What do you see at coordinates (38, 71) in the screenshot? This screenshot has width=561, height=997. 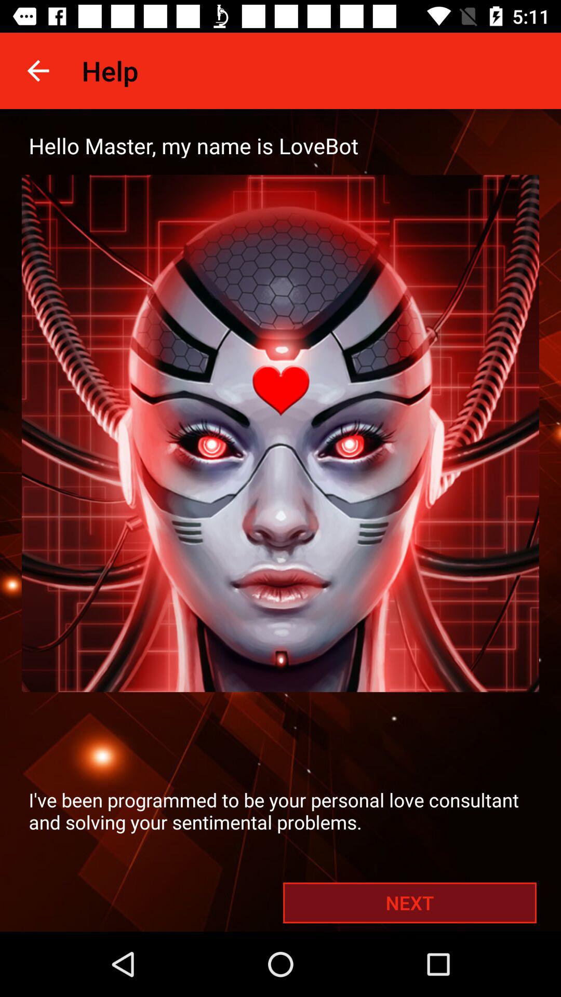 I see `choose item next to the help item` at bounding box center [38, 71].